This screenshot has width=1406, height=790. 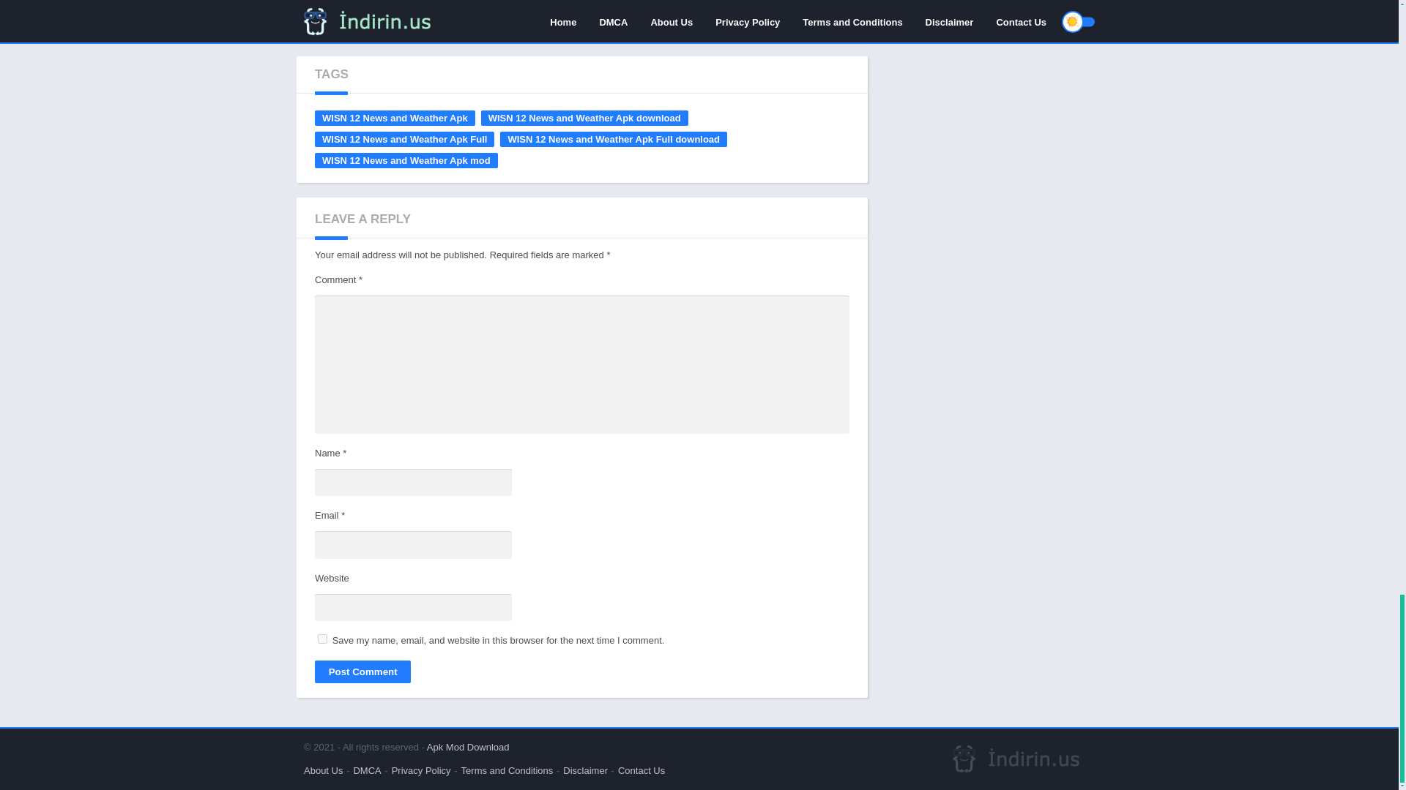 What do you see at coordinates (691, 15) in the screenshot?
I see `NBC4 Washington Local News, Alerts, Weather TV Apk Download` at bounding box center [691, 15].